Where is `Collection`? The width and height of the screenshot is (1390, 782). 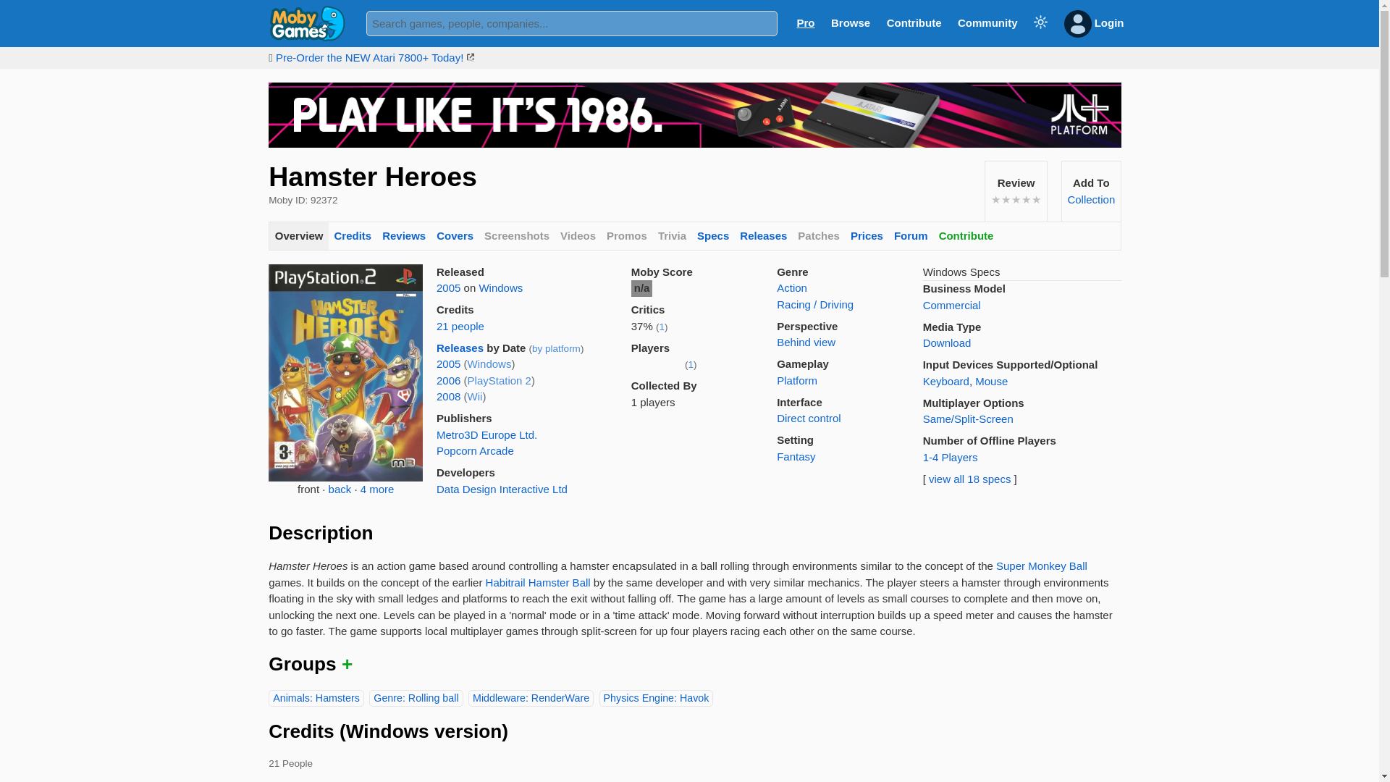
Collection is located at coordinates (1090, 199).